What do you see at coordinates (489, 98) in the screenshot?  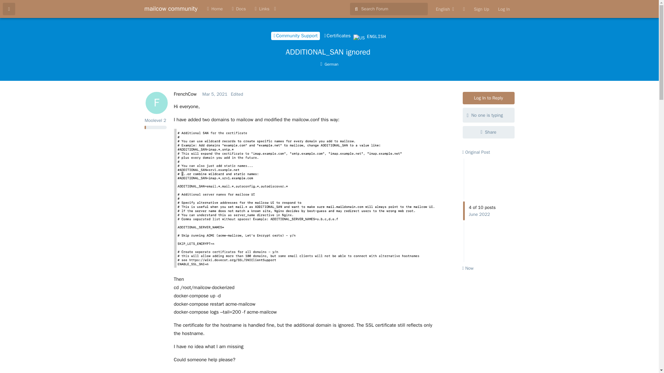 I see `Log In to Reply` at bounding box center [489, 98].